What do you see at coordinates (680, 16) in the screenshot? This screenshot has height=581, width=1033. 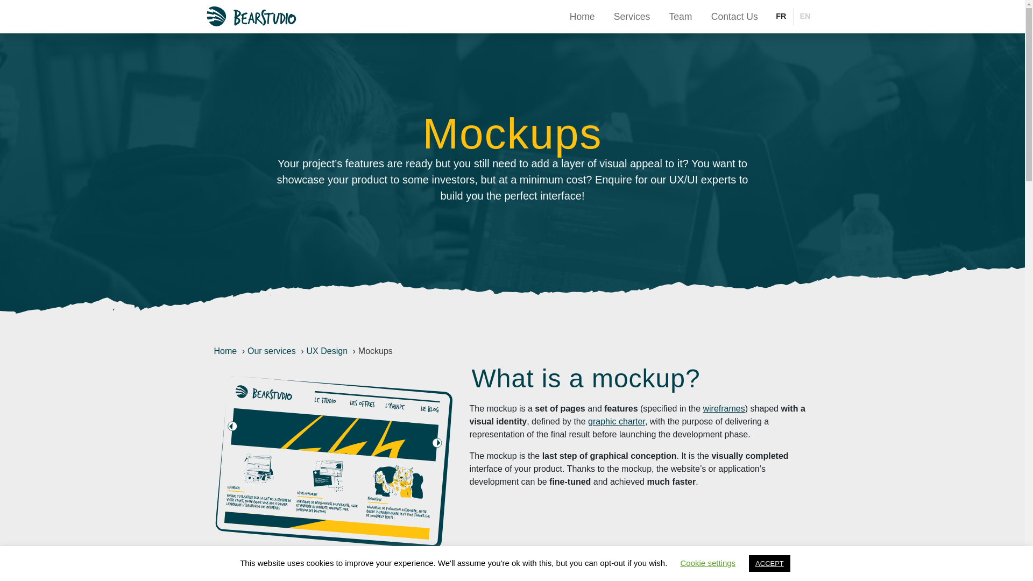 I see `Team` at bounding box center [680, 16].